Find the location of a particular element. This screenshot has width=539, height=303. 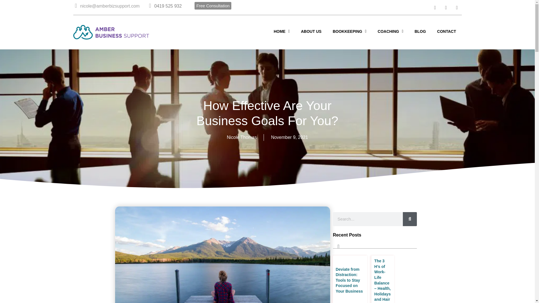

Free Consultation is located at coordinates (213, 6).